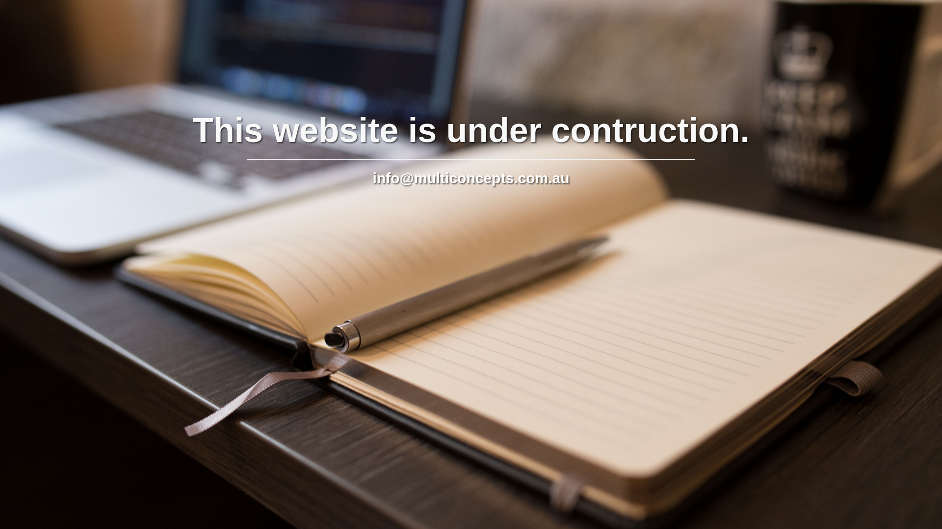 This screenshot has width=942, height=529. What do you see at coordinates (471, 178) in the screenshot?
I see `info@multiconcepts.com.au` at bounding box center [471, 178].